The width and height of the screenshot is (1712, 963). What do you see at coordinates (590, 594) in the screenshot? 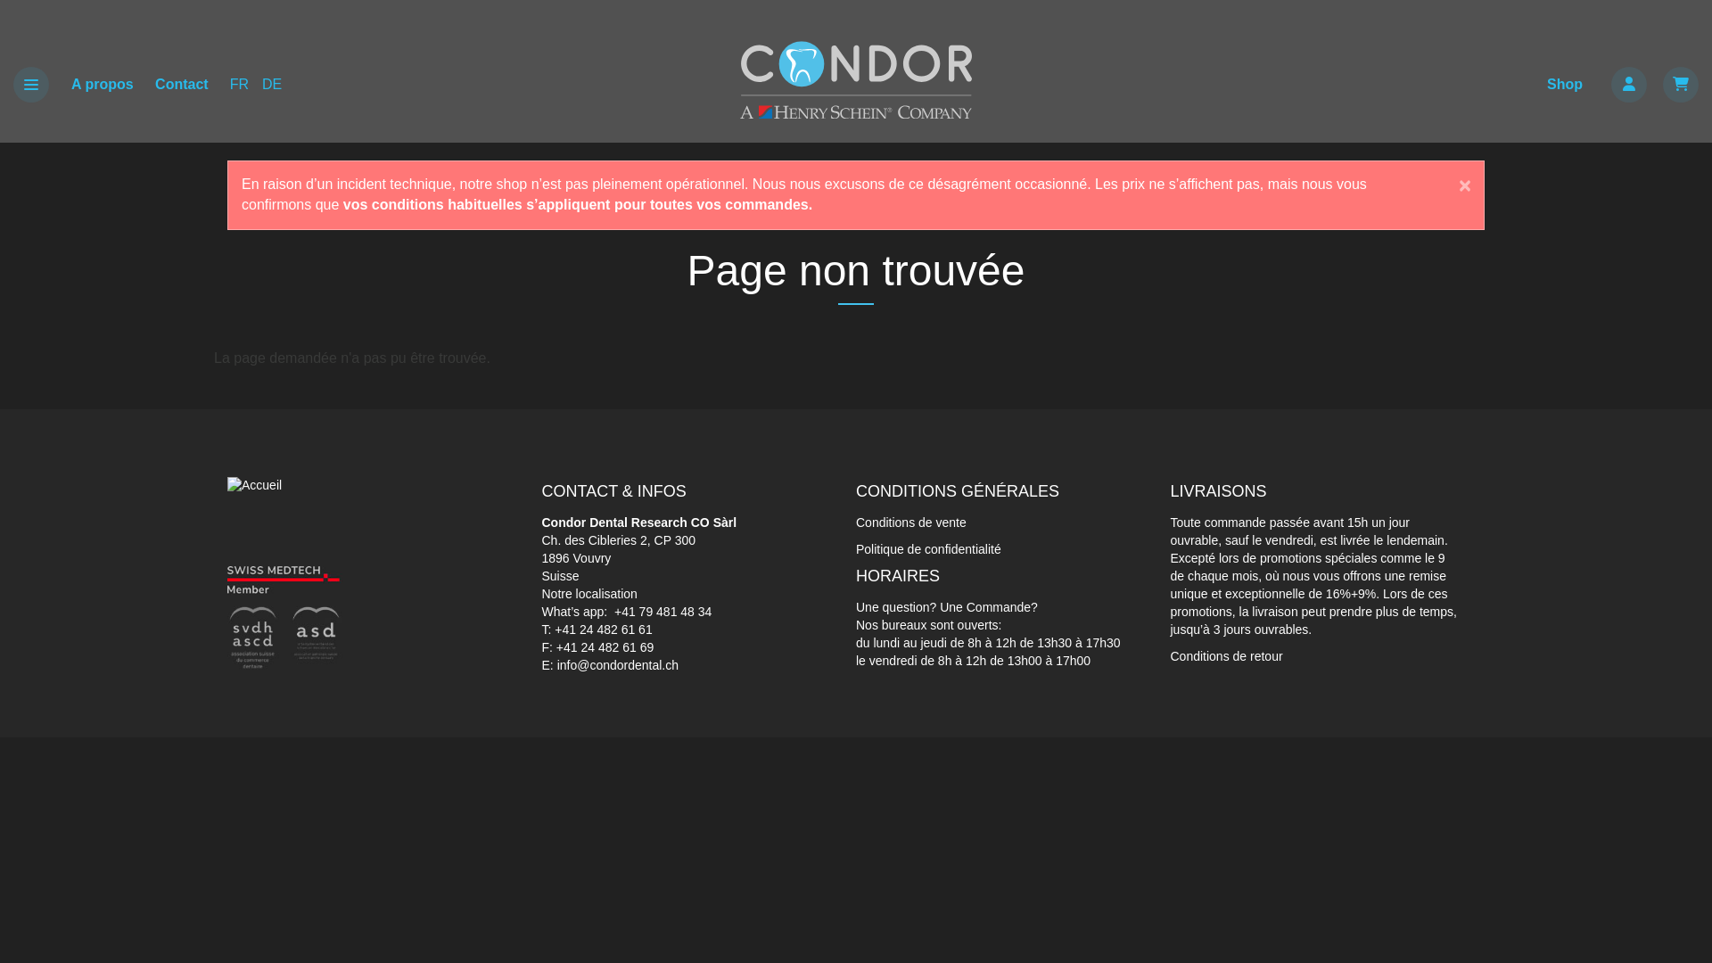
I see `Notre localisation` at bounding box center [590, 594].